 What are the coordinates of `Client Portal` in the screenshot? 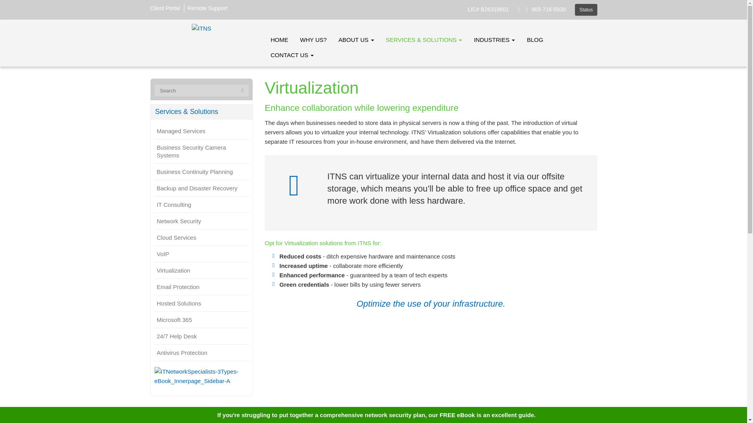 It's located at (165, 8).